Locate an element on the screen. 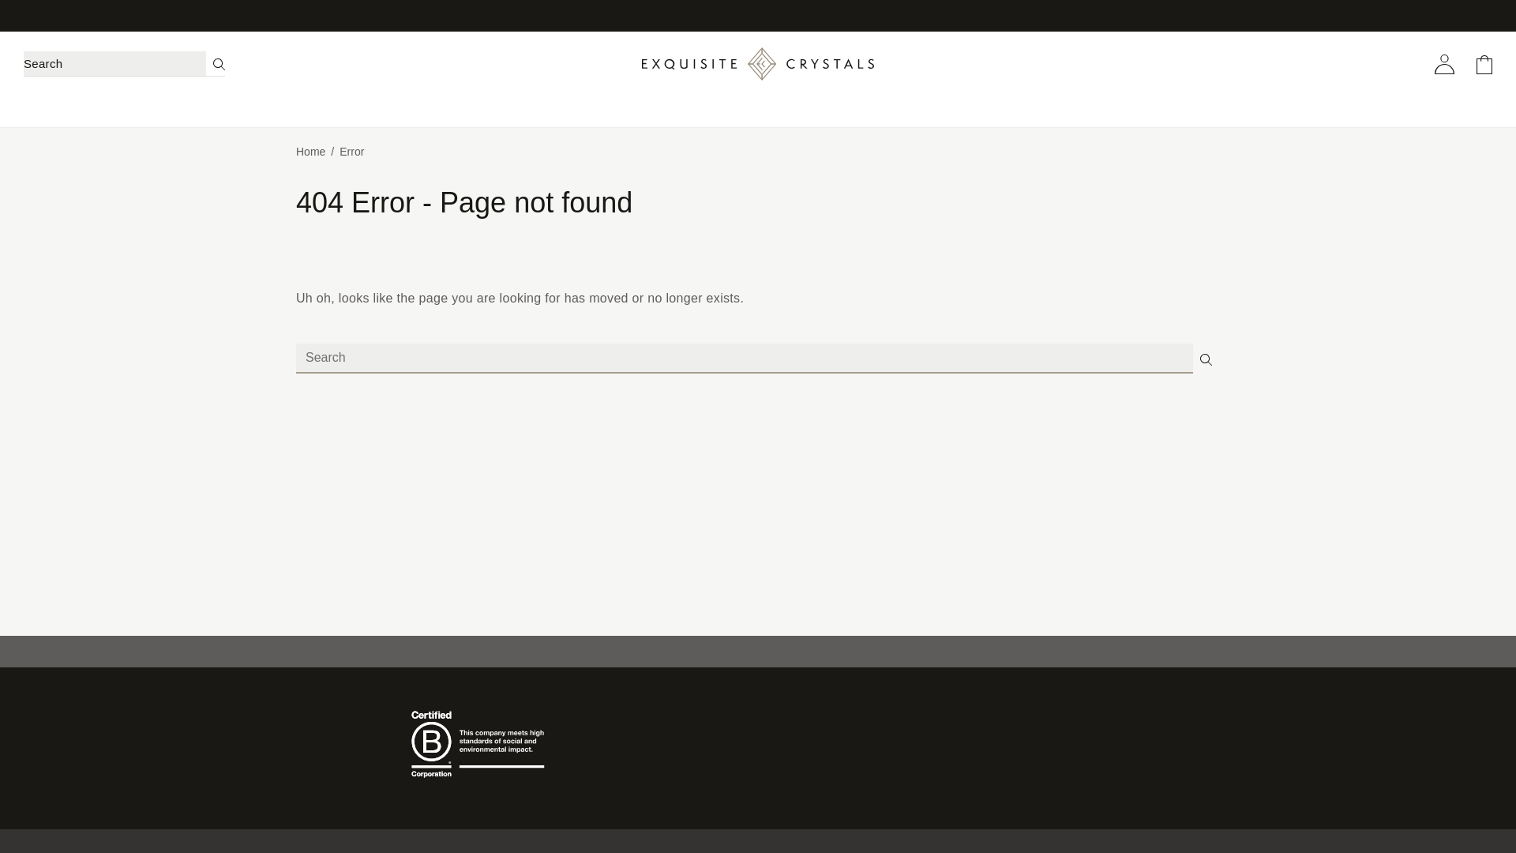 The width and height of the screenshot is (1516, 853). Certified Benefits Corporation is located at coordinates (482, 744).